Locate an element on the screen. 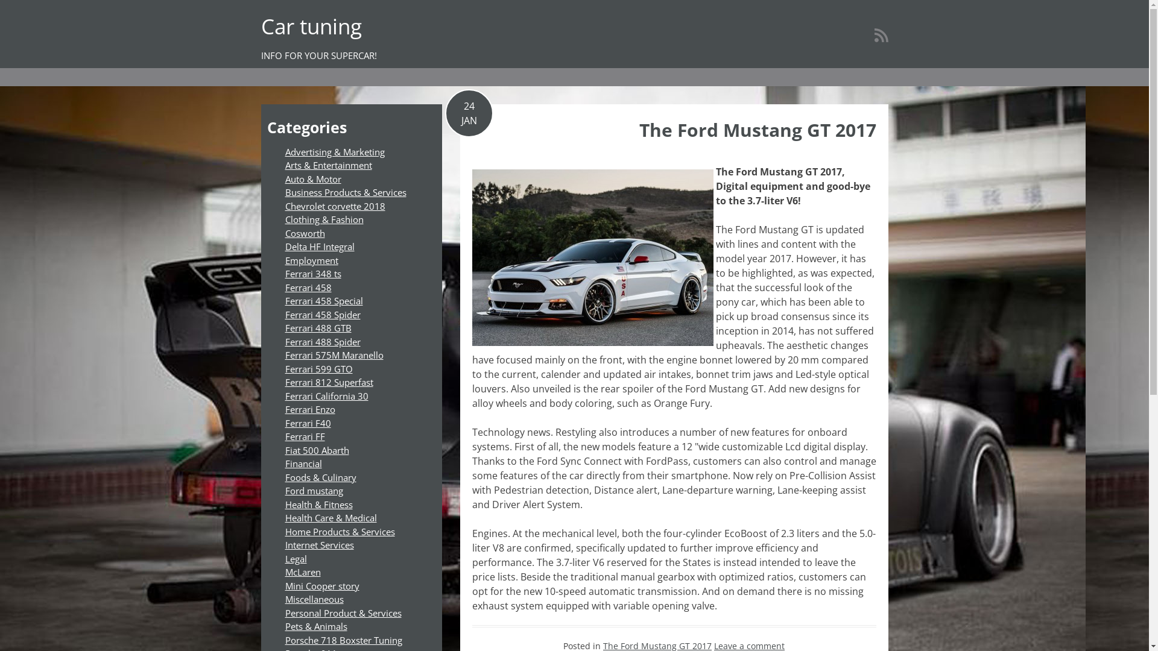 This screenshot has height=651, width=1158. McLaren is located at coordinates (303, 572).